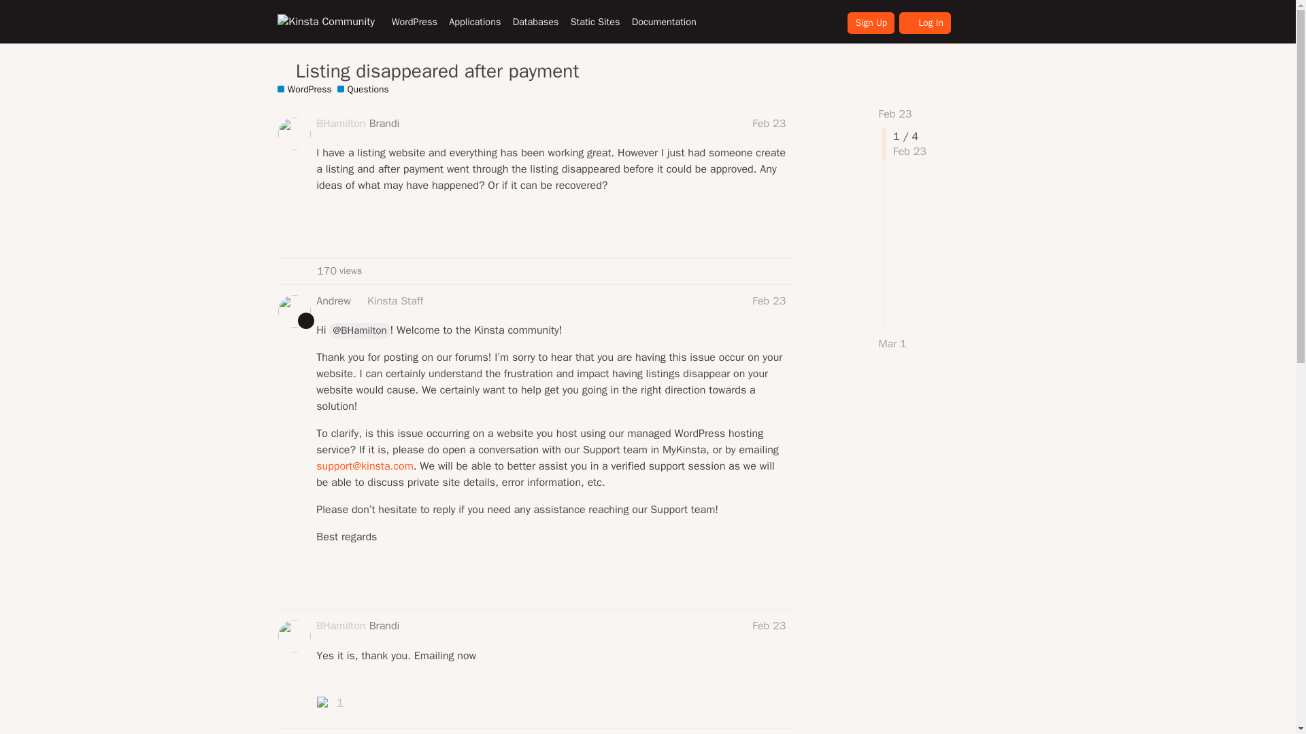  Describe the element at coordinates (475, 22) in the screenshot. I see `Applications` at that location.